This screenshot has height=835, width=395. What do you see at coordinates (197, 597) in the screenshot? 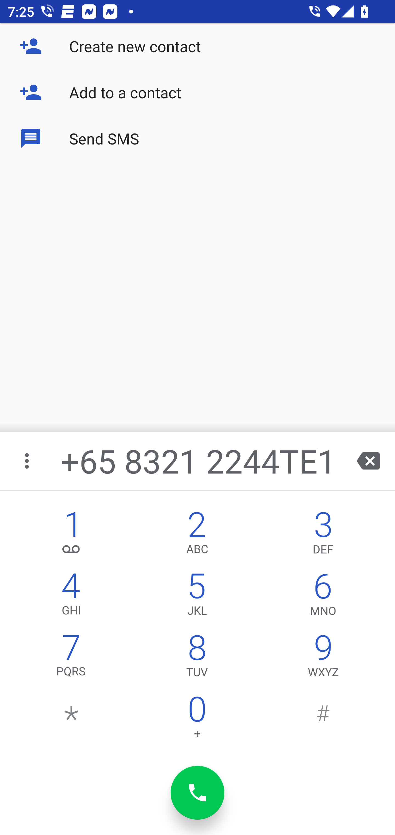
I see `5,JKL 5 JKL` at bounding box center [197, 597].